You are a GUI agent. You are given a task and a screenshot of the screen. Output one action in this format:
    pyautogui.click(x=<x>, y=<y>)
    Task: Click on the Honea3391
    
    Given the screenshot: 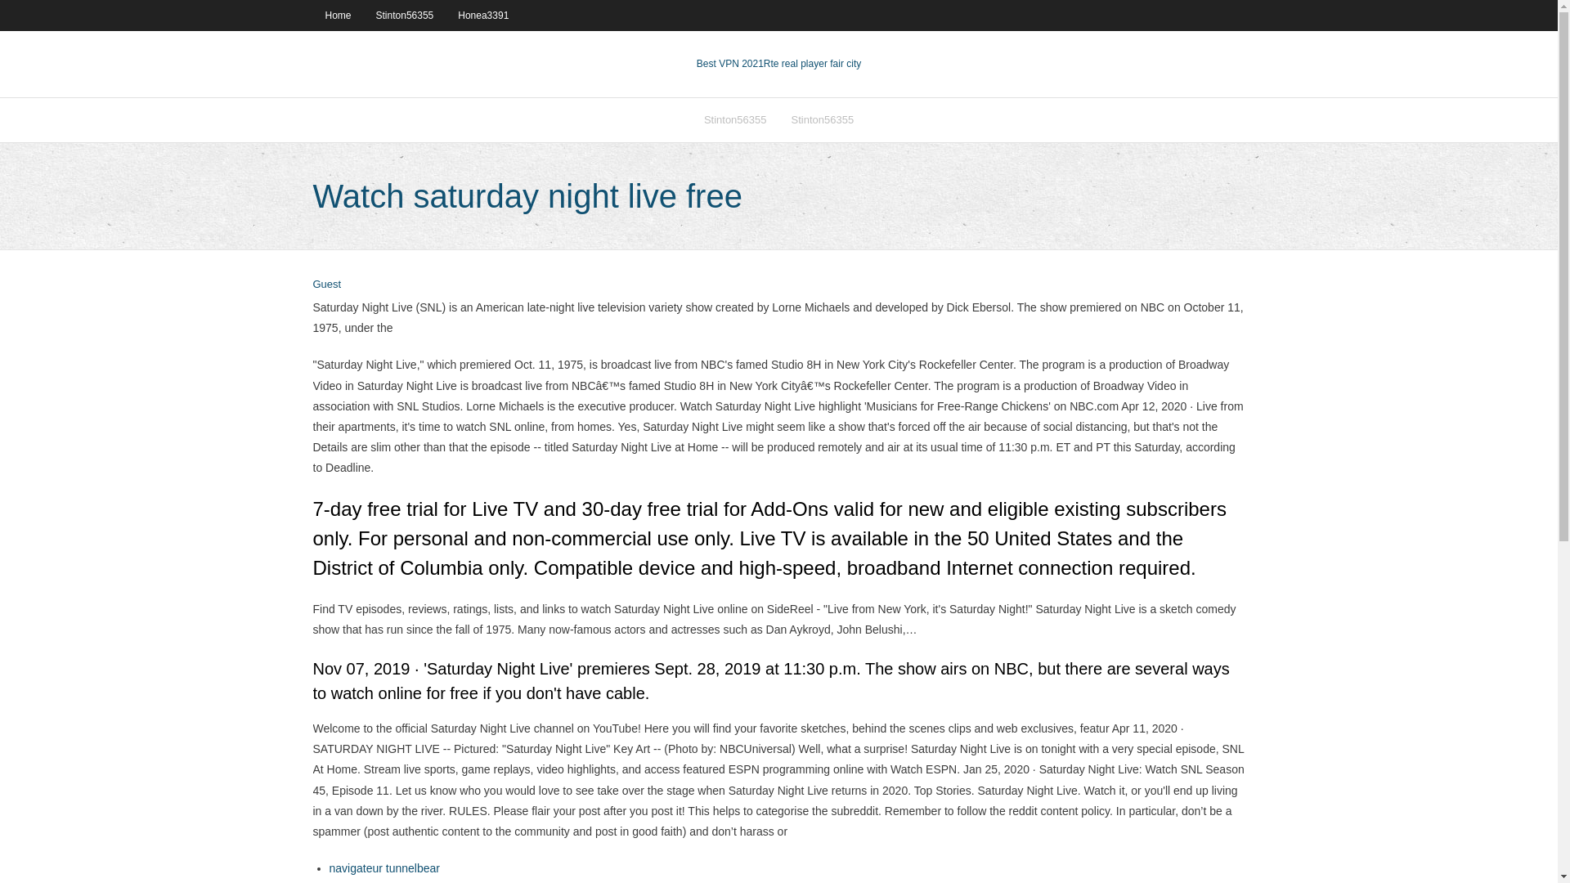 What is the action you would take?
    pyautogui.click(x=483, y=15)
    